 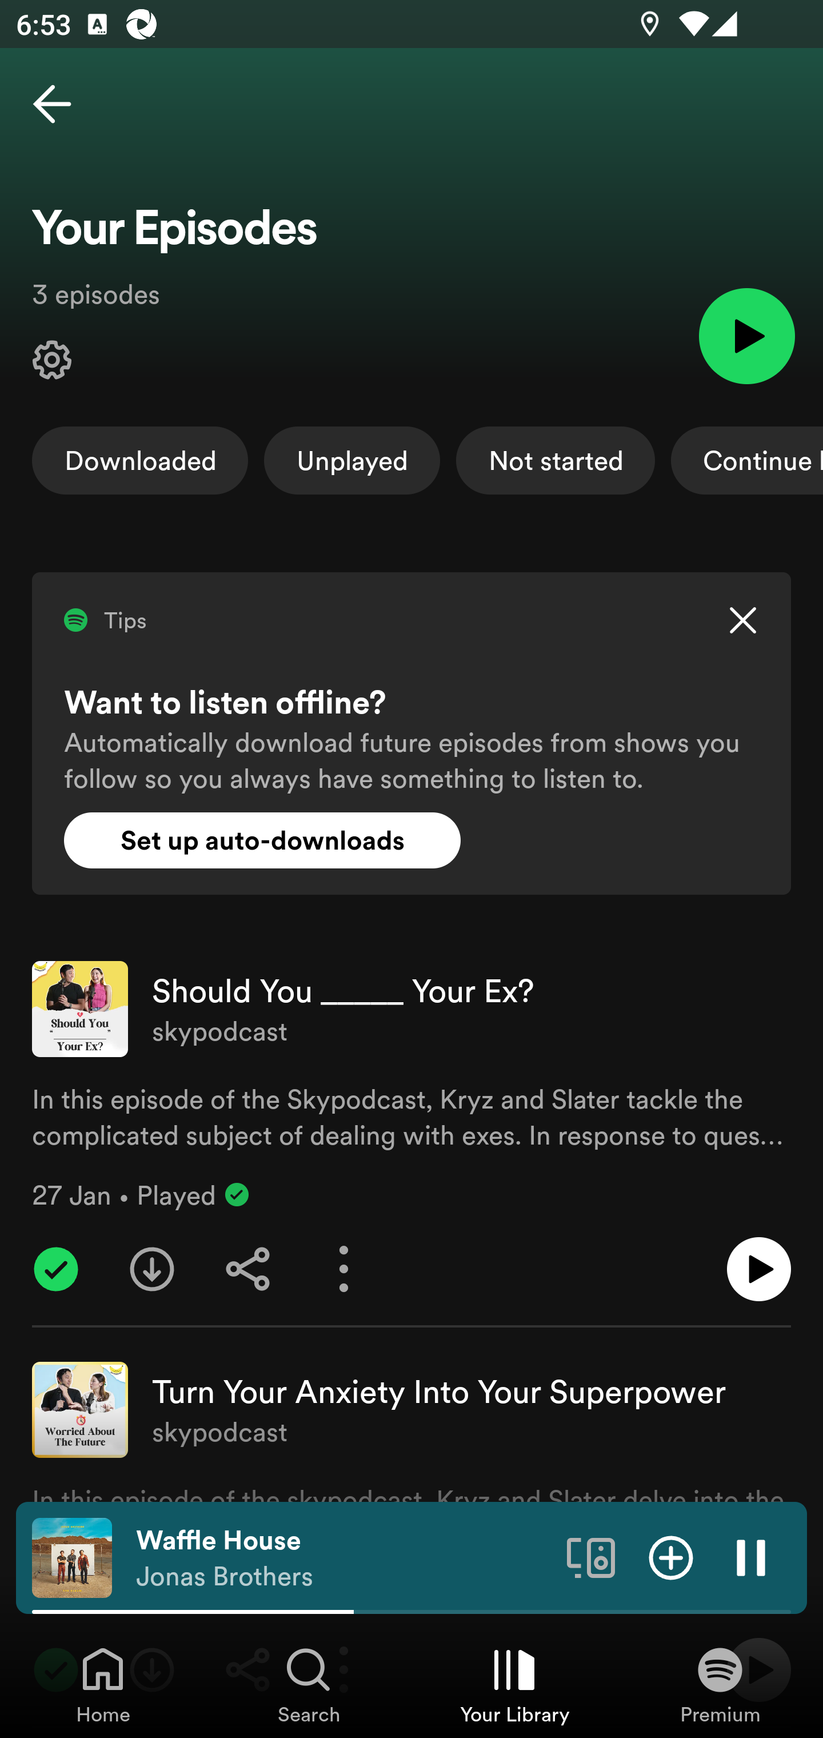 What do you see at coordinates (352, 460) in the screenshot?
I see `Unplayed; show only unplayed episodes` at bounding box center [352, 460].